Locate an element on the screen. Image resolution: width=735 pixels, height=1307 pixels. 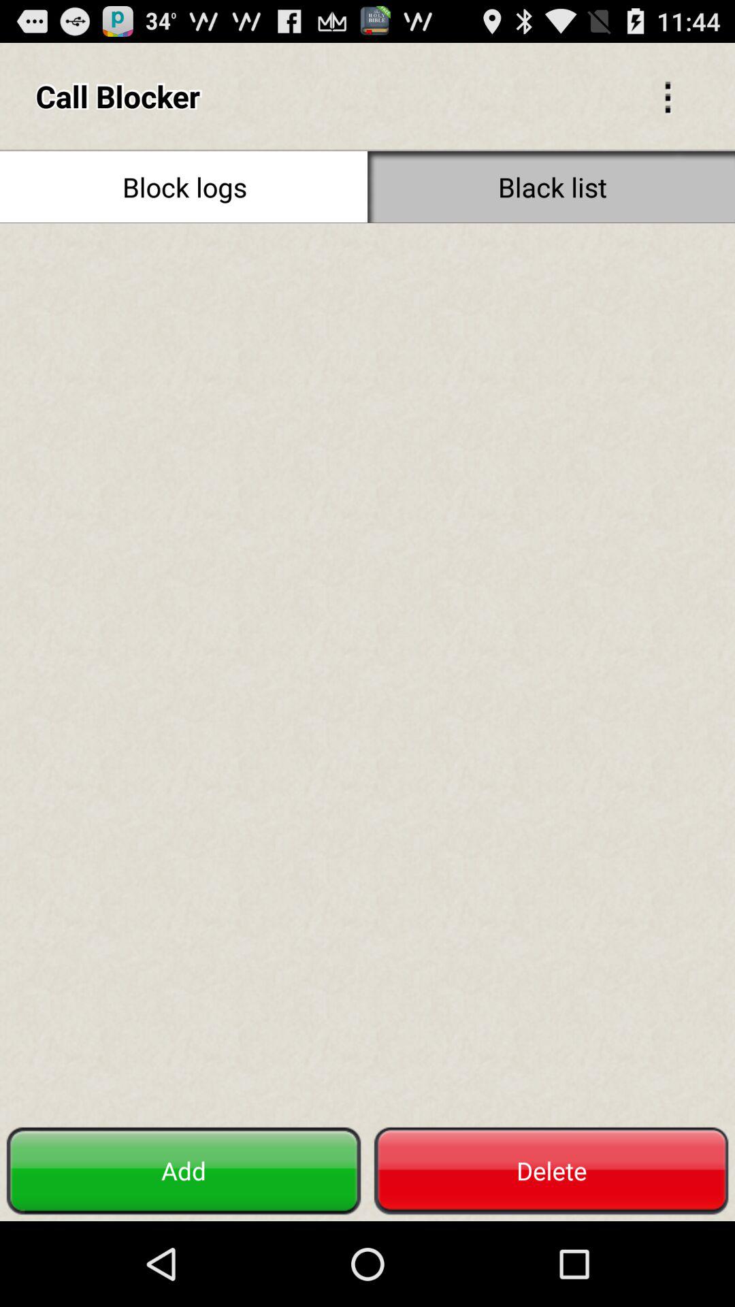
launch block logs at the top left corner is located at coordinates (184, 187).